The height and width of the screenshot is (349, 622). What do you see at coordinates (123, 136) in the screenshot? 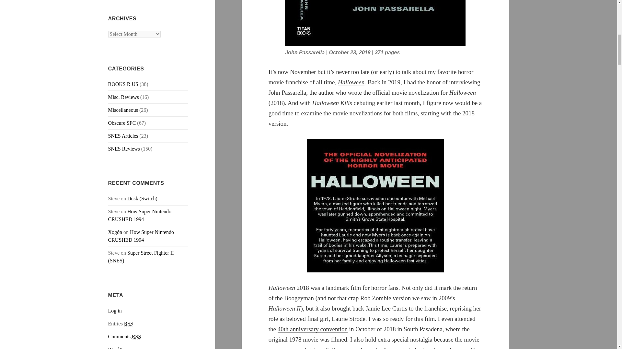
I see `SNES Articles` at bounding box center [123, 136].